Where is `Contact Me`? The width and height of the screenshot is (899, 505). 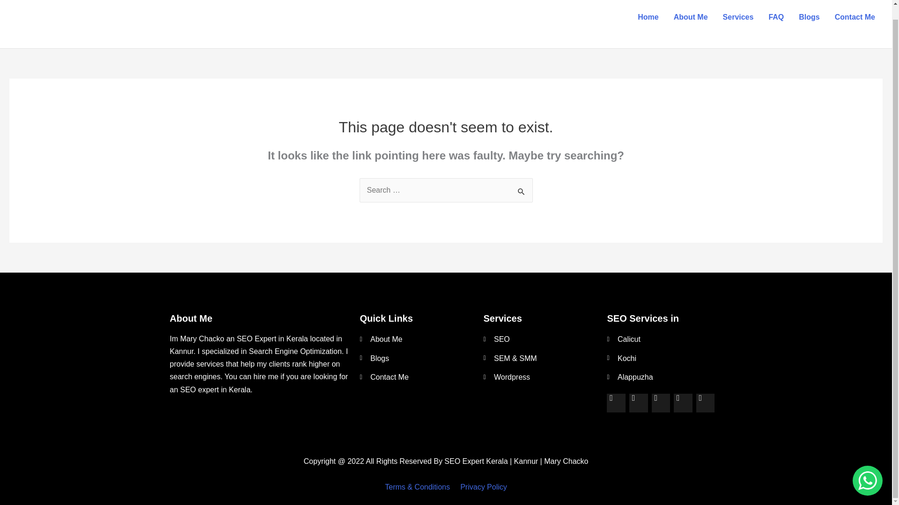 Contact Me is located at coordinates (855, 18).